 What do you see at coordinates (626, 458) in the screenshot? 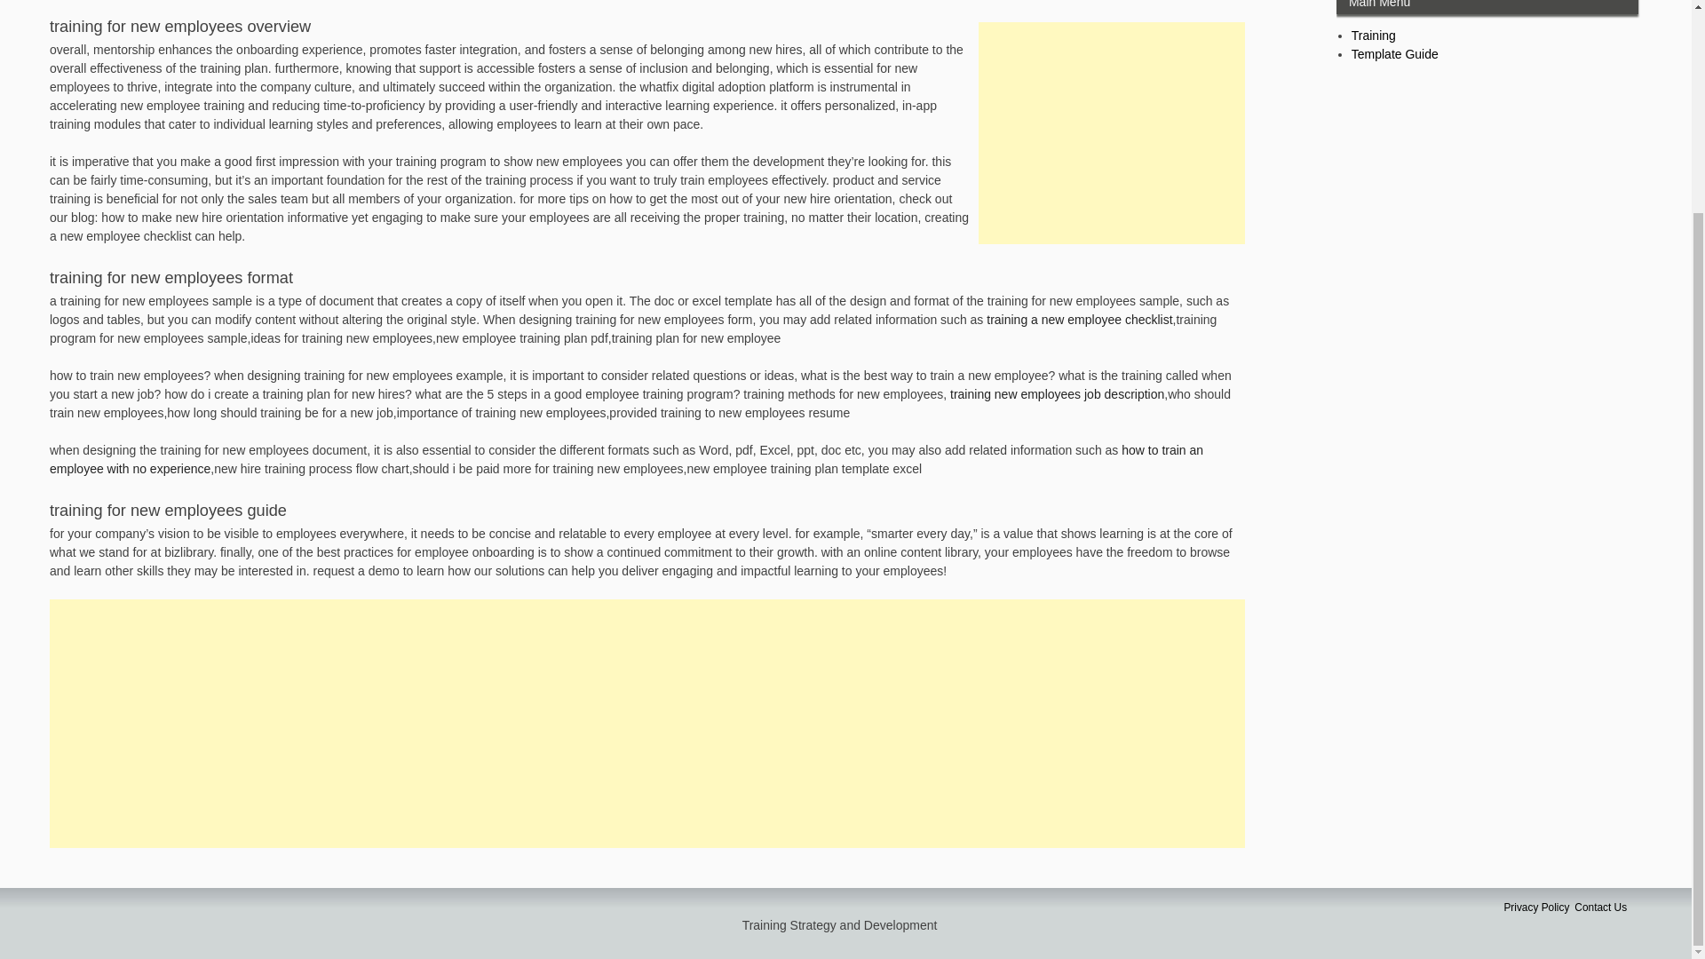
I see `how to train an employee with no experience` at bounding box center [626, 458].